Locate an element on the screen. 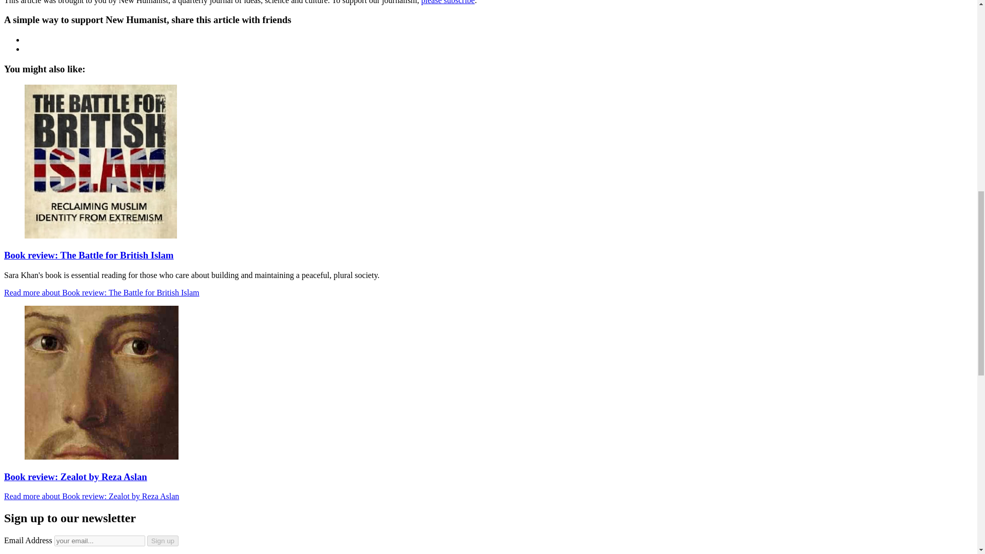  Sign up is located at coordinates (162, 541).